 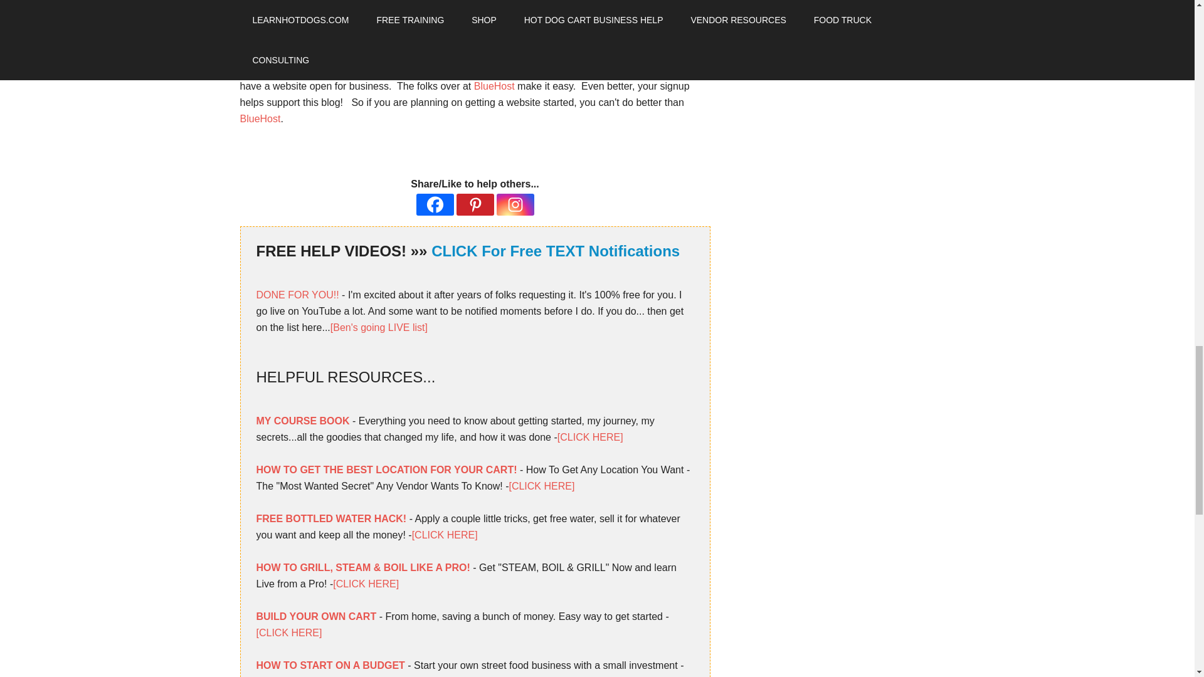 I want to click on CLICK For Free TEXT Notifications, so click(x=556, y=251).